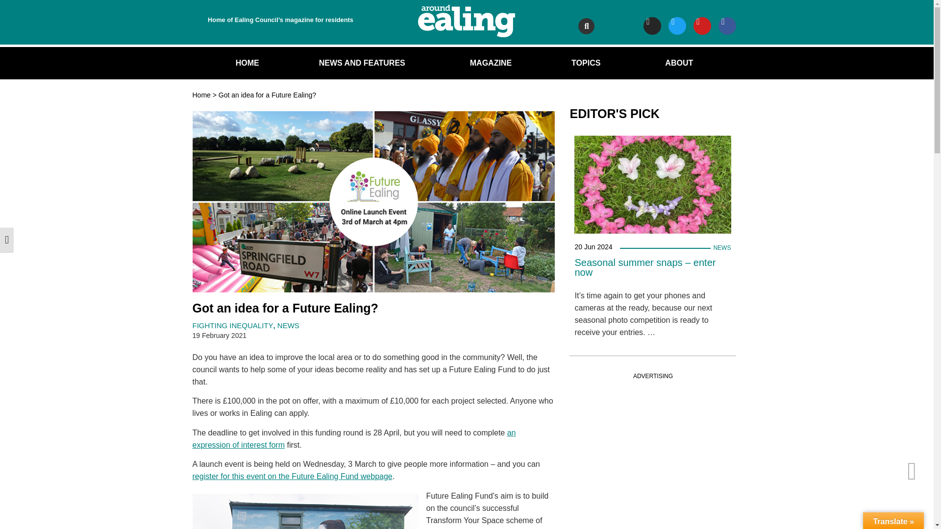  I want to click on TOPICS, so click(588, 63).